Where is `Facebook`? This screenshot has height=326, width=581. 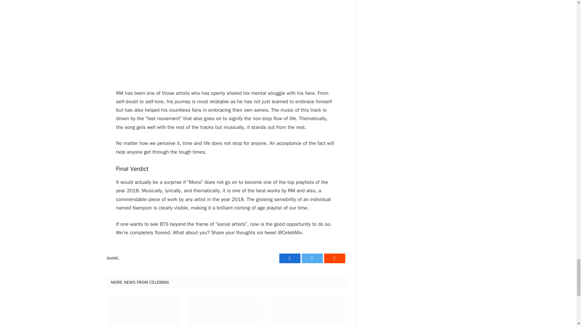
Facebook is located at coordinates (289, 258).